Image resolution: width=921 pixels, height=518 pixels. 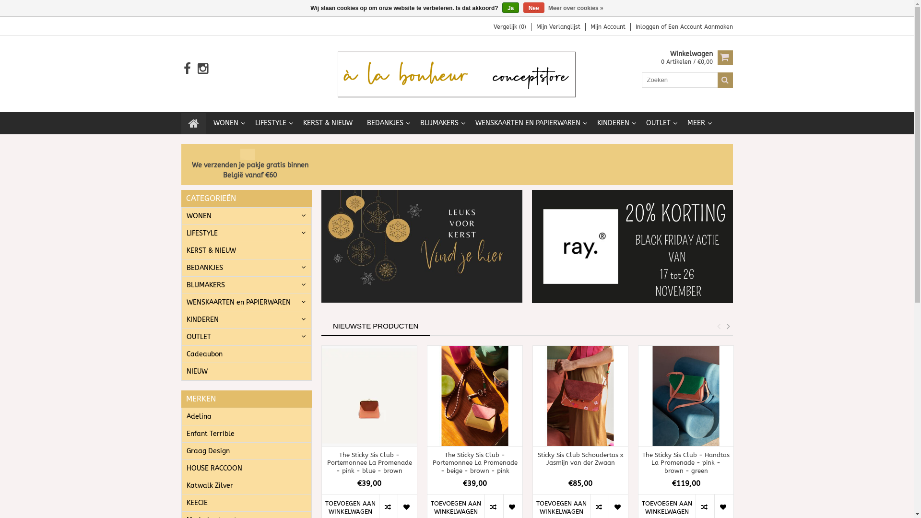 I want to click on OUTLET, so click(x=247, y=337).